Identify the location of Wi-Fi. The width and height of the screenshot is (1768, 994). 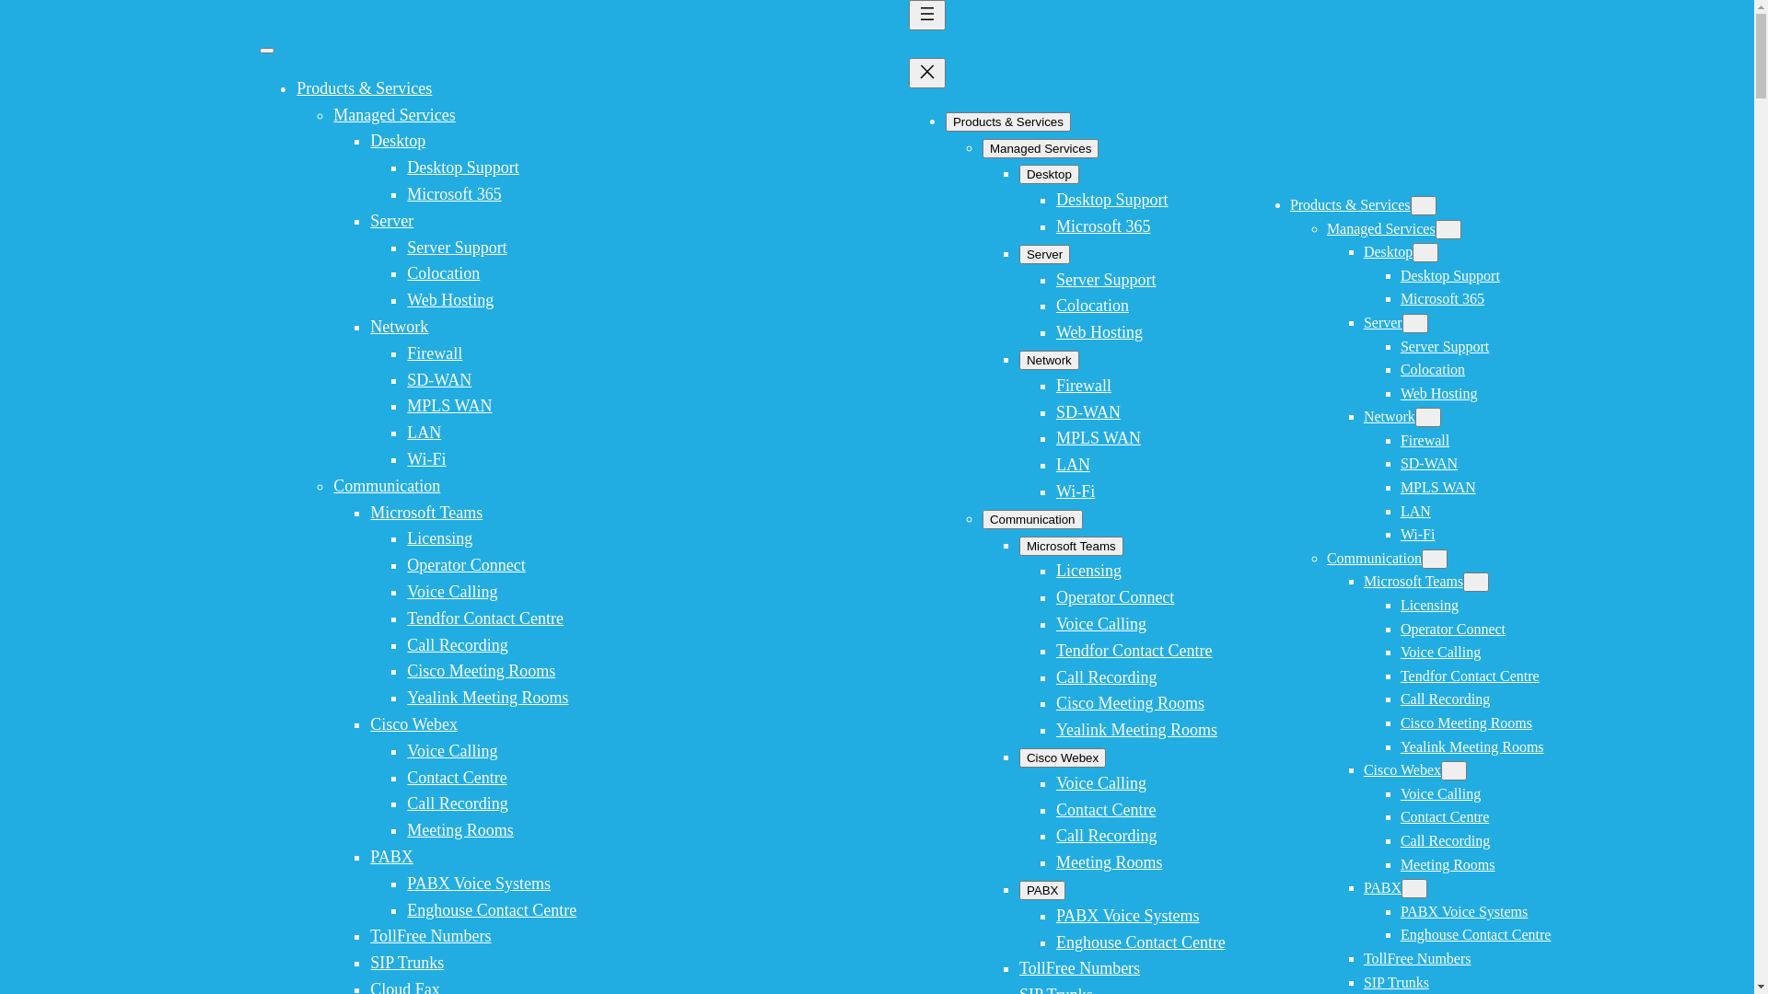
(1076, 491).